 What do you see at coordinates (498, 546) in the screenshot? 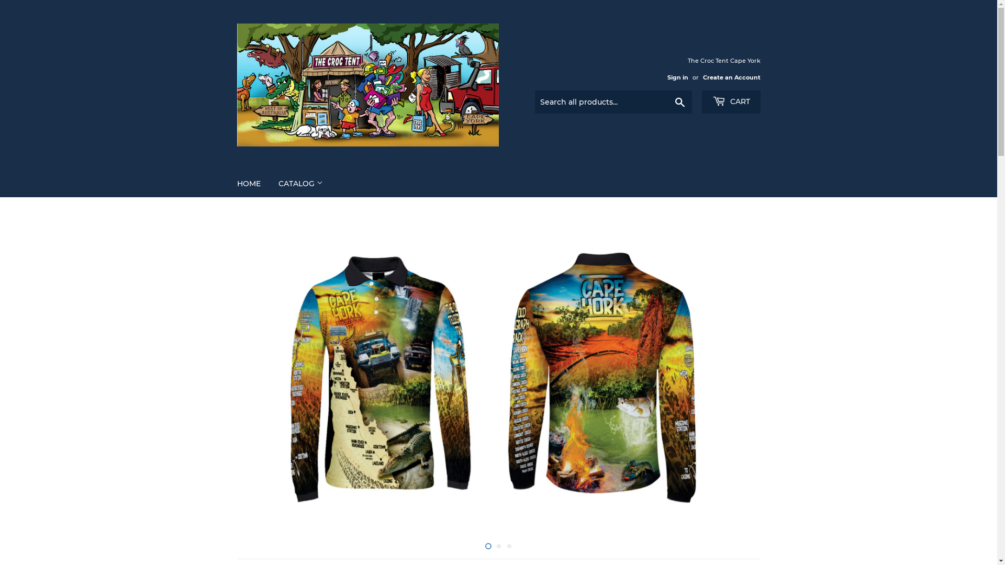
I see `2` at bounding box center [498, 546].